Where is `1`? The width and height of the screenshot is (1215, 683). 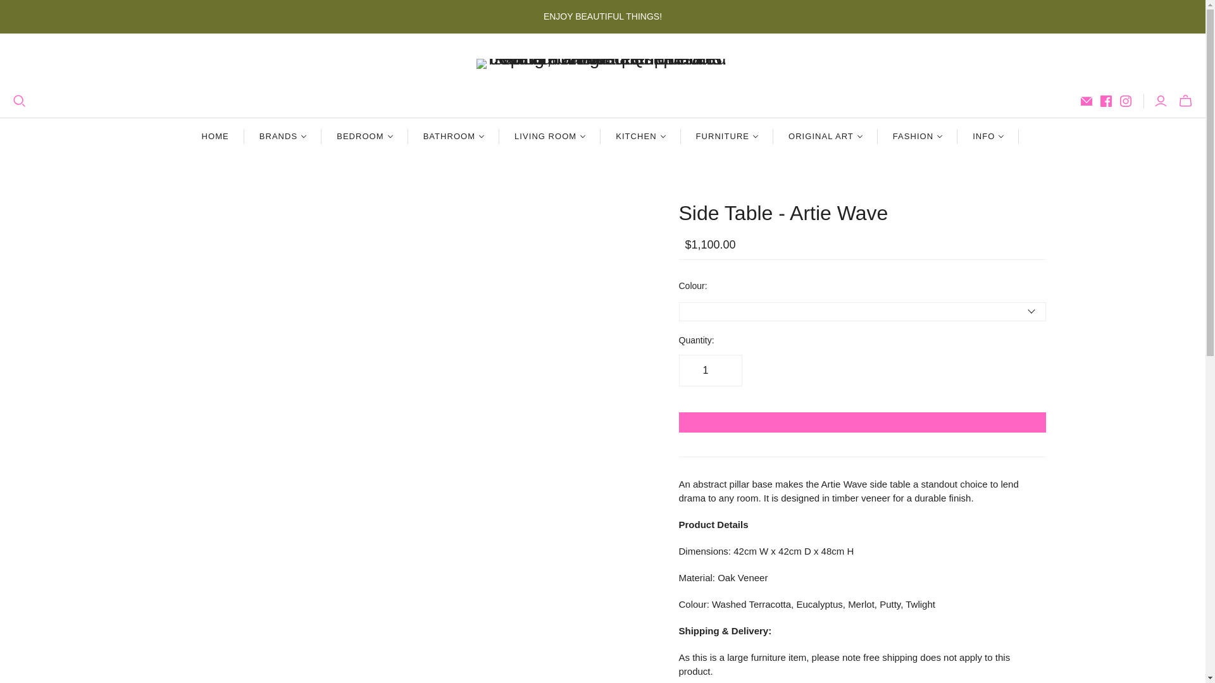 1 is located at coordinates (709, 371).